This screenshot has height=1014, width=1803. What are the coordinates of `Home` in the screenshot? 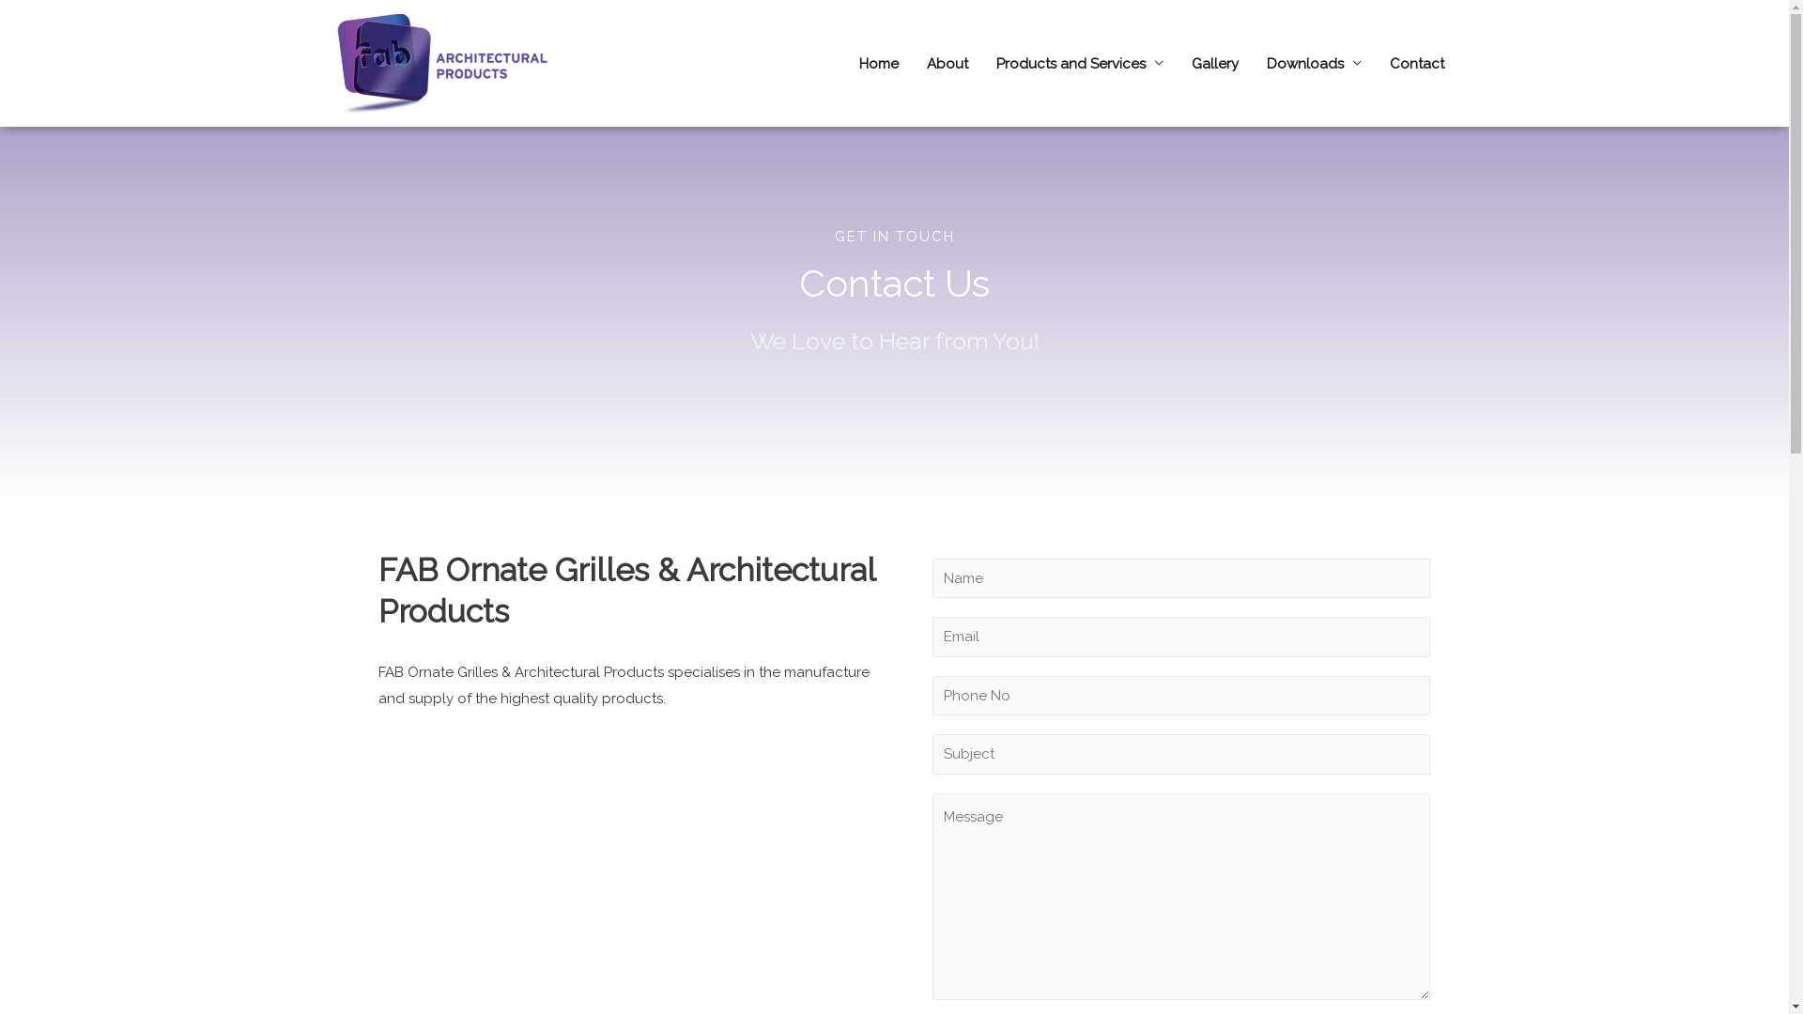 It's located at (879, 64).